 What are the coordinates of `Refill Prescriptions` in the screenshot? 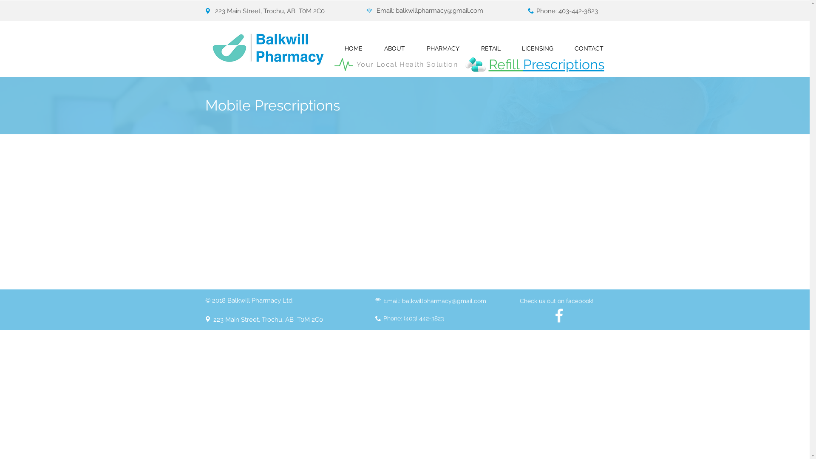 It's located at (547, 65).